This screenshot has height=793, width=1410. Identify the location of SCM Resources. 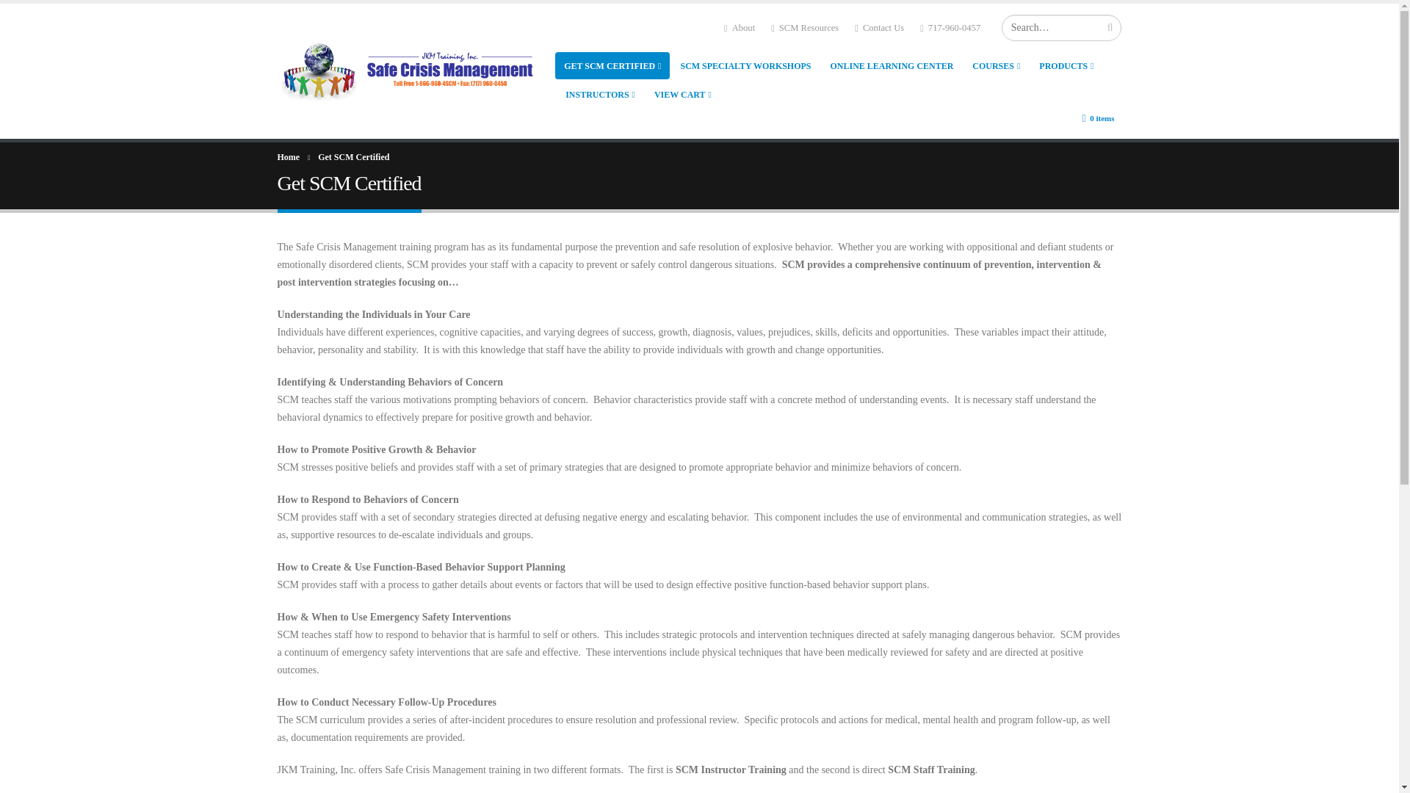
(805, 28).